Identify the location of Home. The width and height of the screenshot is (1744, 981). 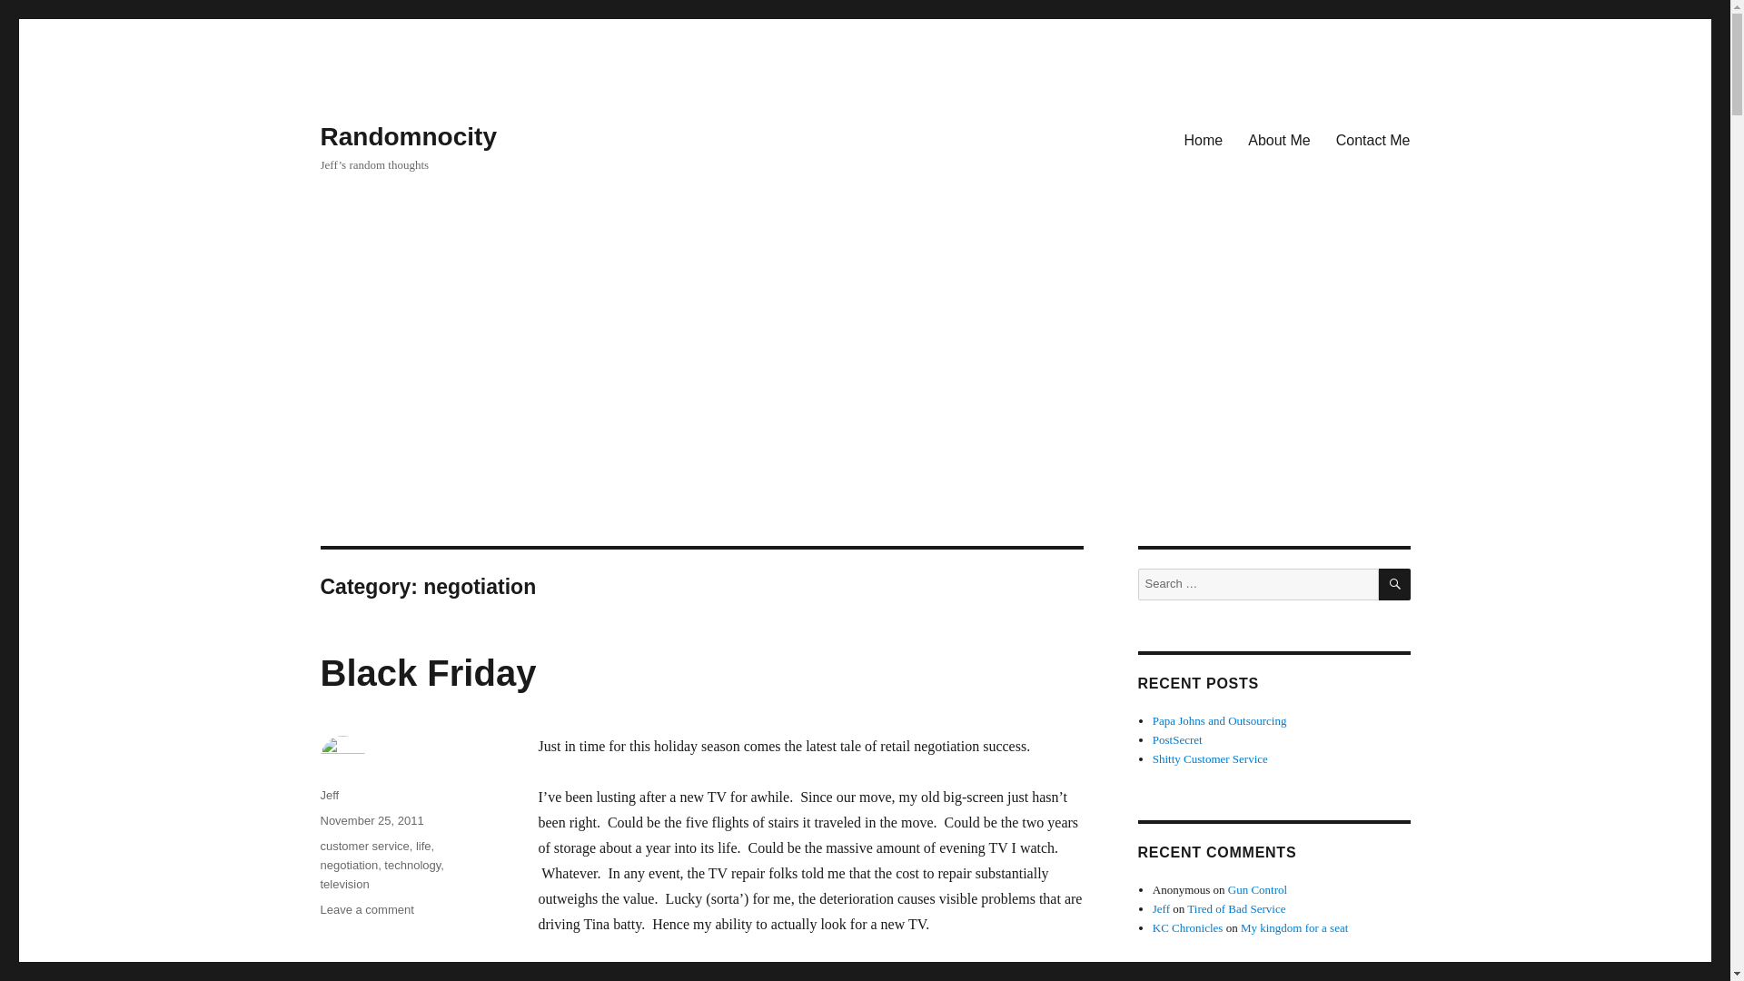
(1204, 139).